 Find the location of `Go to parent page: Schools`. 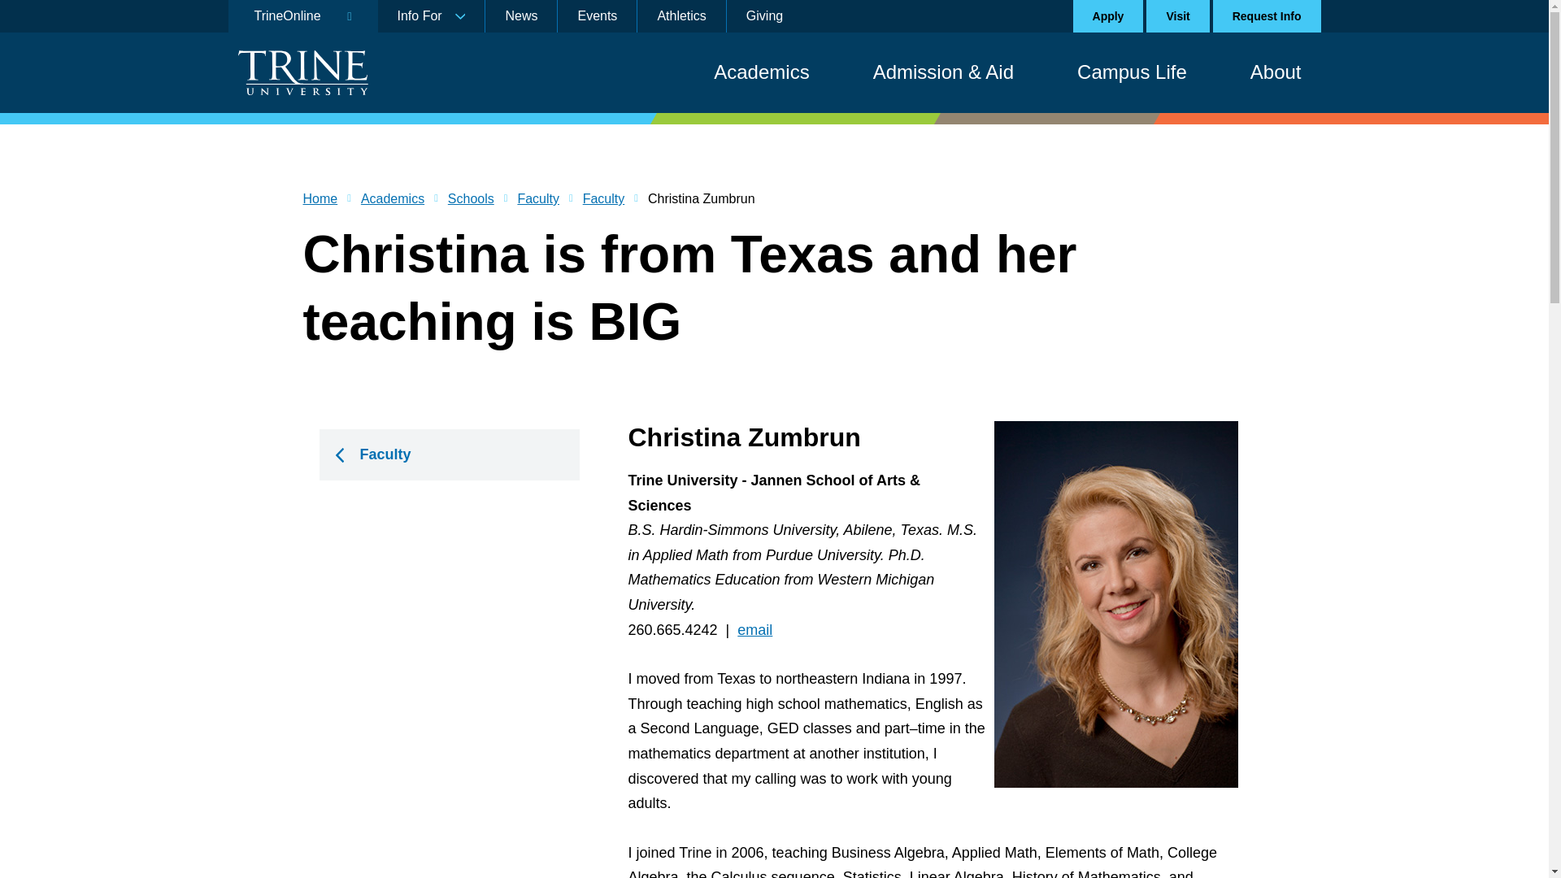

Go to parent page: Schools is located at coordinates (472, 199).